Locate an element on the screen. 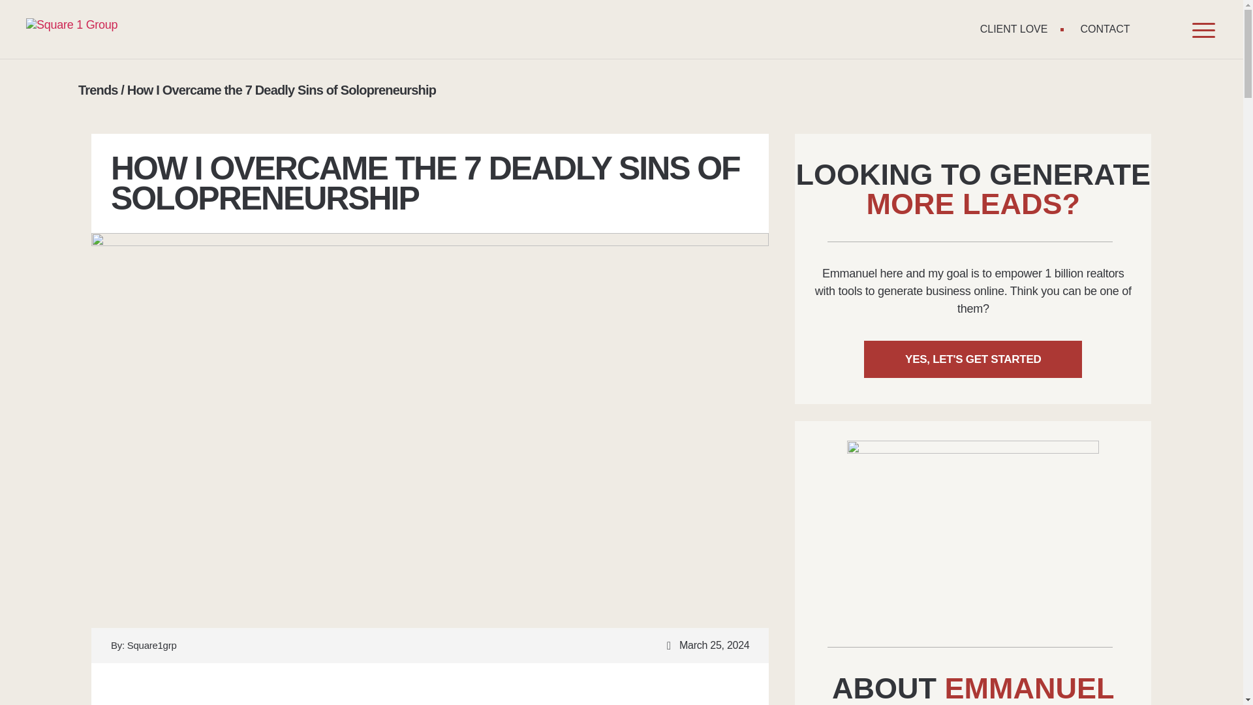  CLIENT LOVE is located at coordinates (1013, 29).